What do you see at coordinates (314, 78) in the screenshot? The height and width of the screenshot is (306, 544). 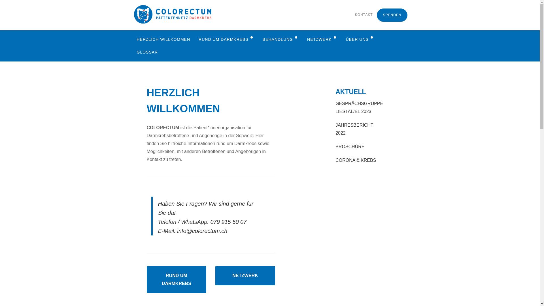 I see `CHEMOTHERAPIE` at bounding box center [314, 78].